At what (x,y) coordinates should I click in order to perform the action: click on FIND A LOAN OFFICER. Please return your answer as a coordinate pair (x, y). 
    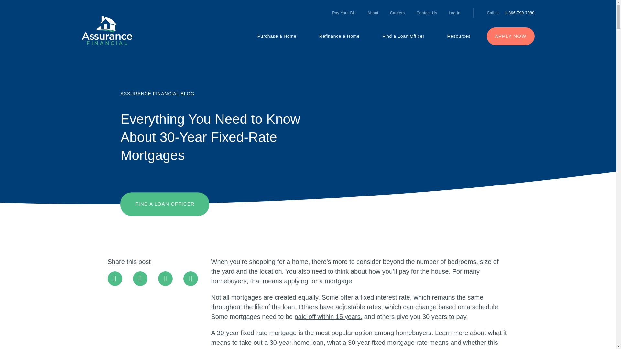
    Looking at the image, I should click on (165, 204).